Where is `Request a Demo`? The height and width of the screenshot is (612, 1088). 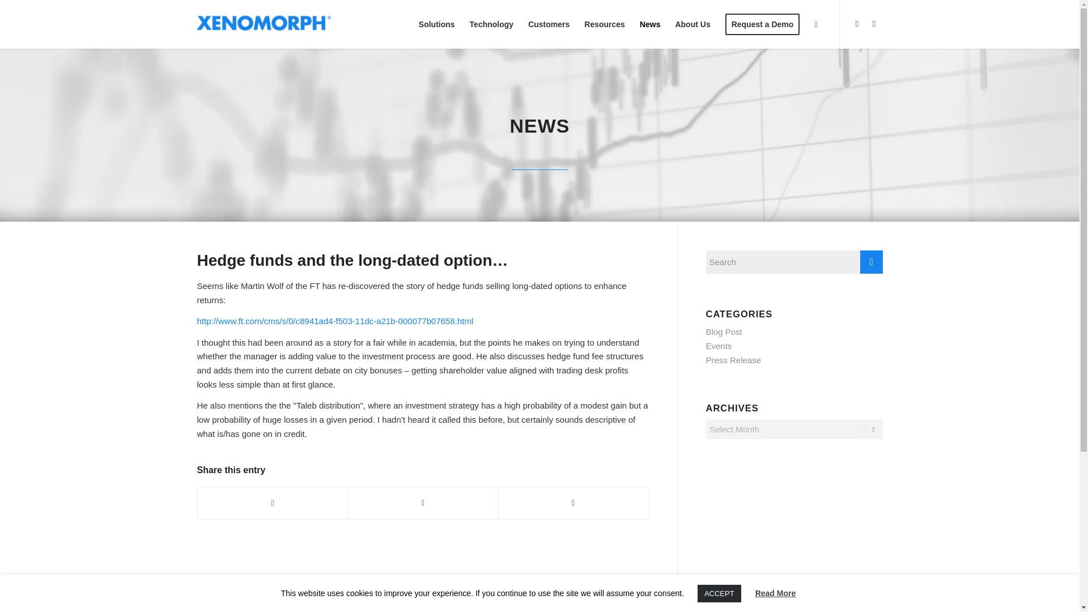
Request a Demo is located at coordinates (763, 24).